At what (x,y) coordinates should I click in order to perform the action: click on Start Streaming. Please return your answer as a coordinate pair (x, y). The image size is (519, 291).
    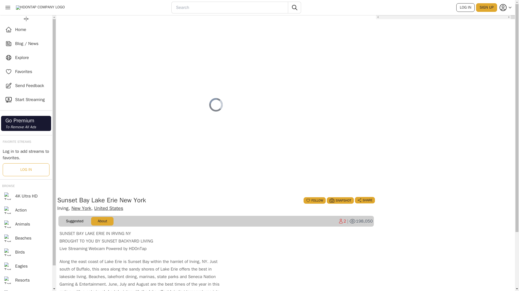
    Looking at the image, I should click on (26, 100).